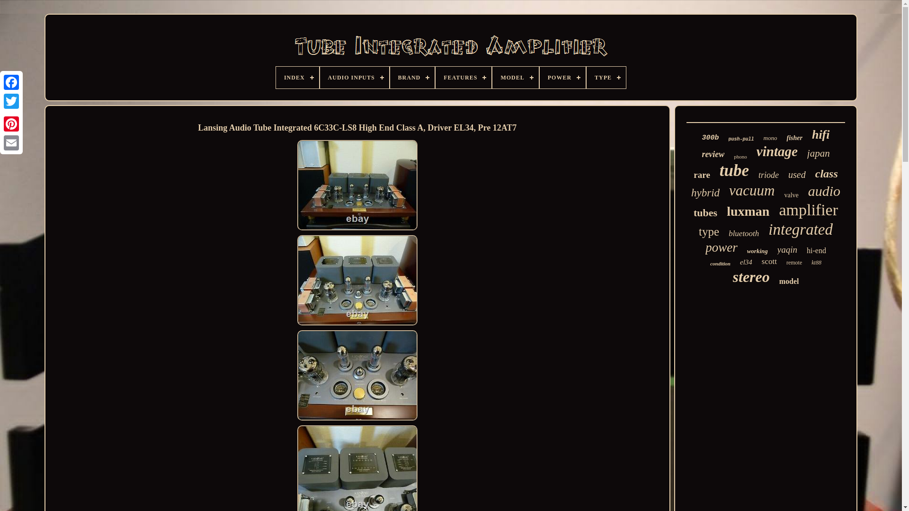 The image size is (909, 511). What do you see at coordinates (354, 78) in the screenshot?
I see `AUDIO INPUTS` at bounding box center [354, 78].